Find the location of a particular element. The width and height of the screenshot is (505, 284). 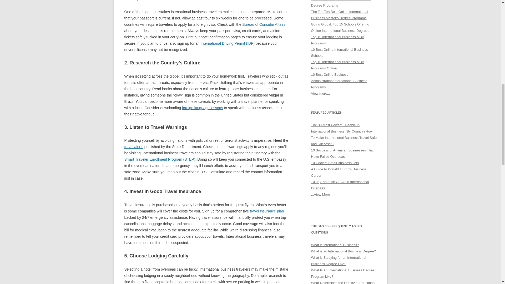

travel alerts is located at coordinates (134, 146).